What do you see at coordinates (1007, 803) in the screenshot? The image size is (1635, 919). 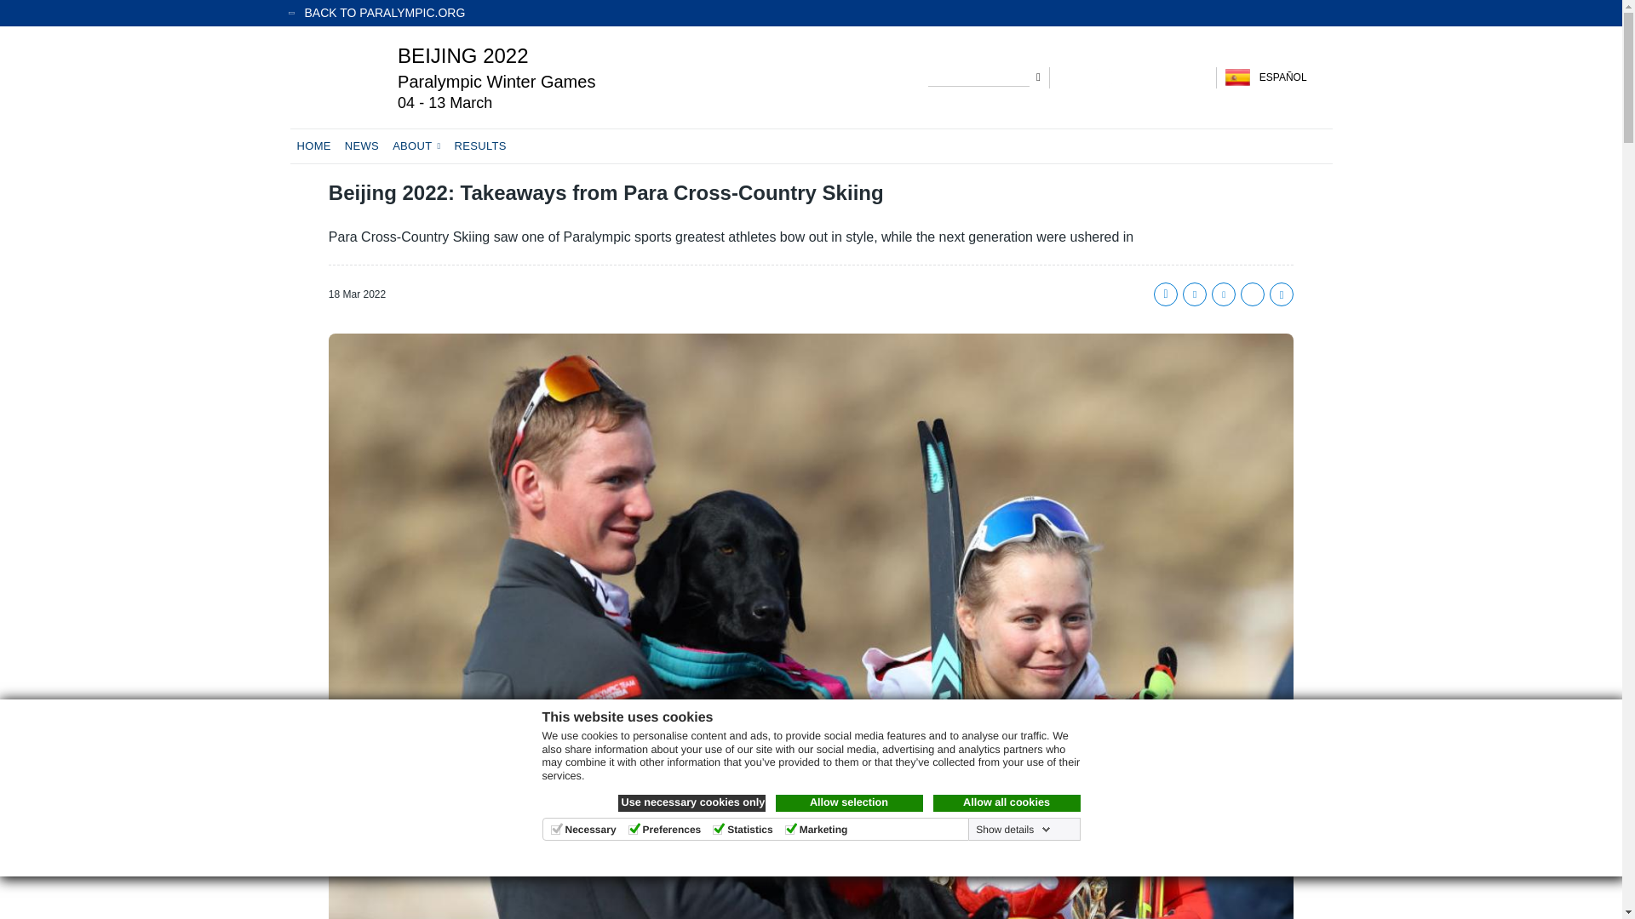 I see `Allow all cookies` at bounding box center [1007, 803].